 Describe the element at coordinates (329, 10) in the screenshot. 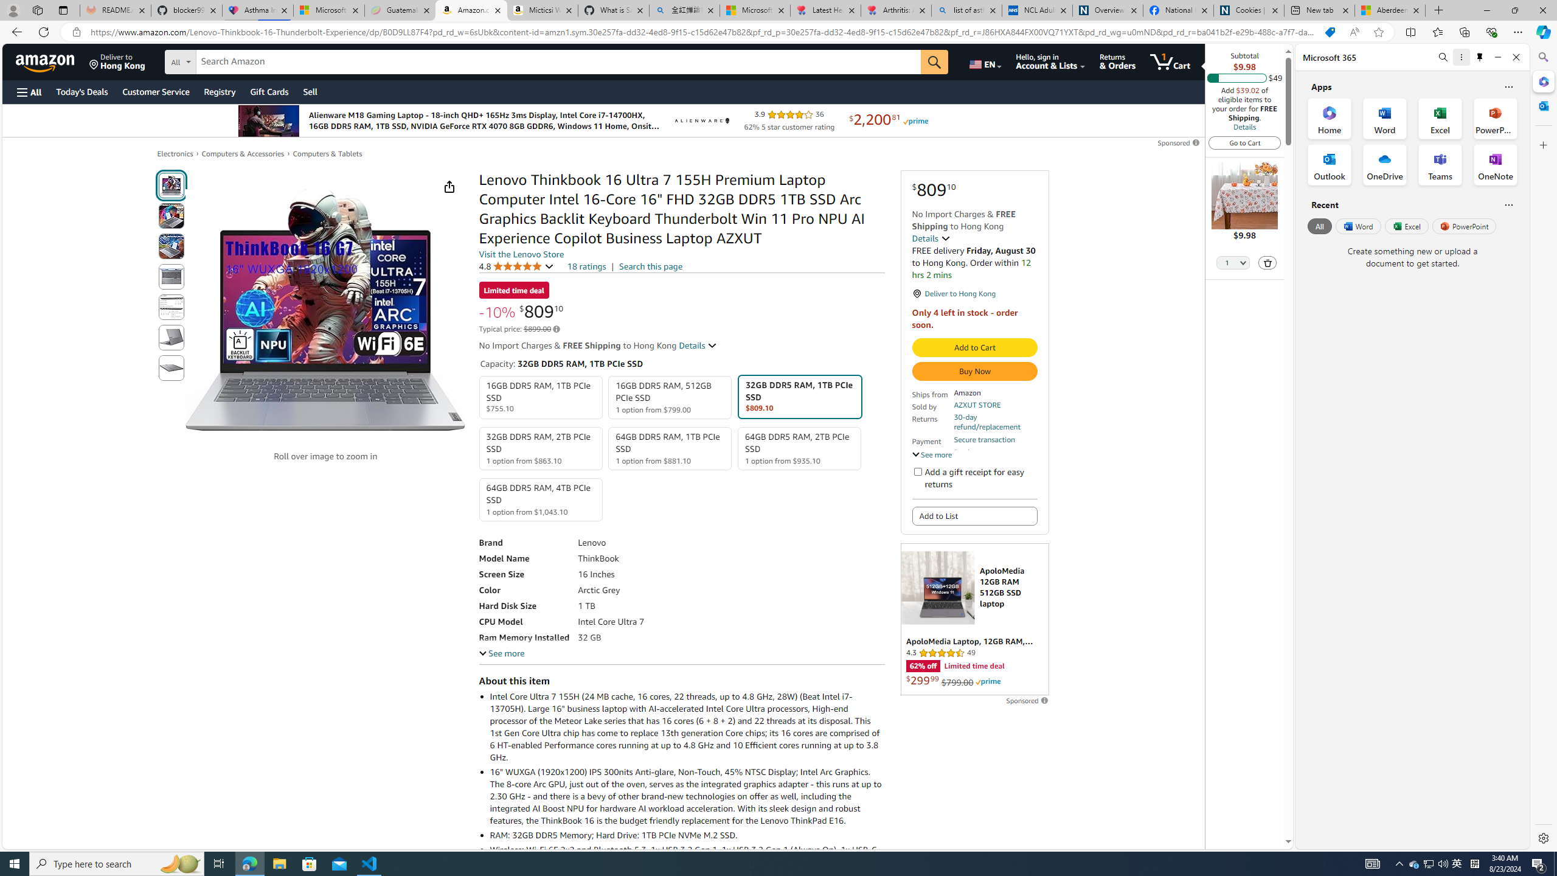

I see `Microsoft-Report a Concern to Bing` at that location.